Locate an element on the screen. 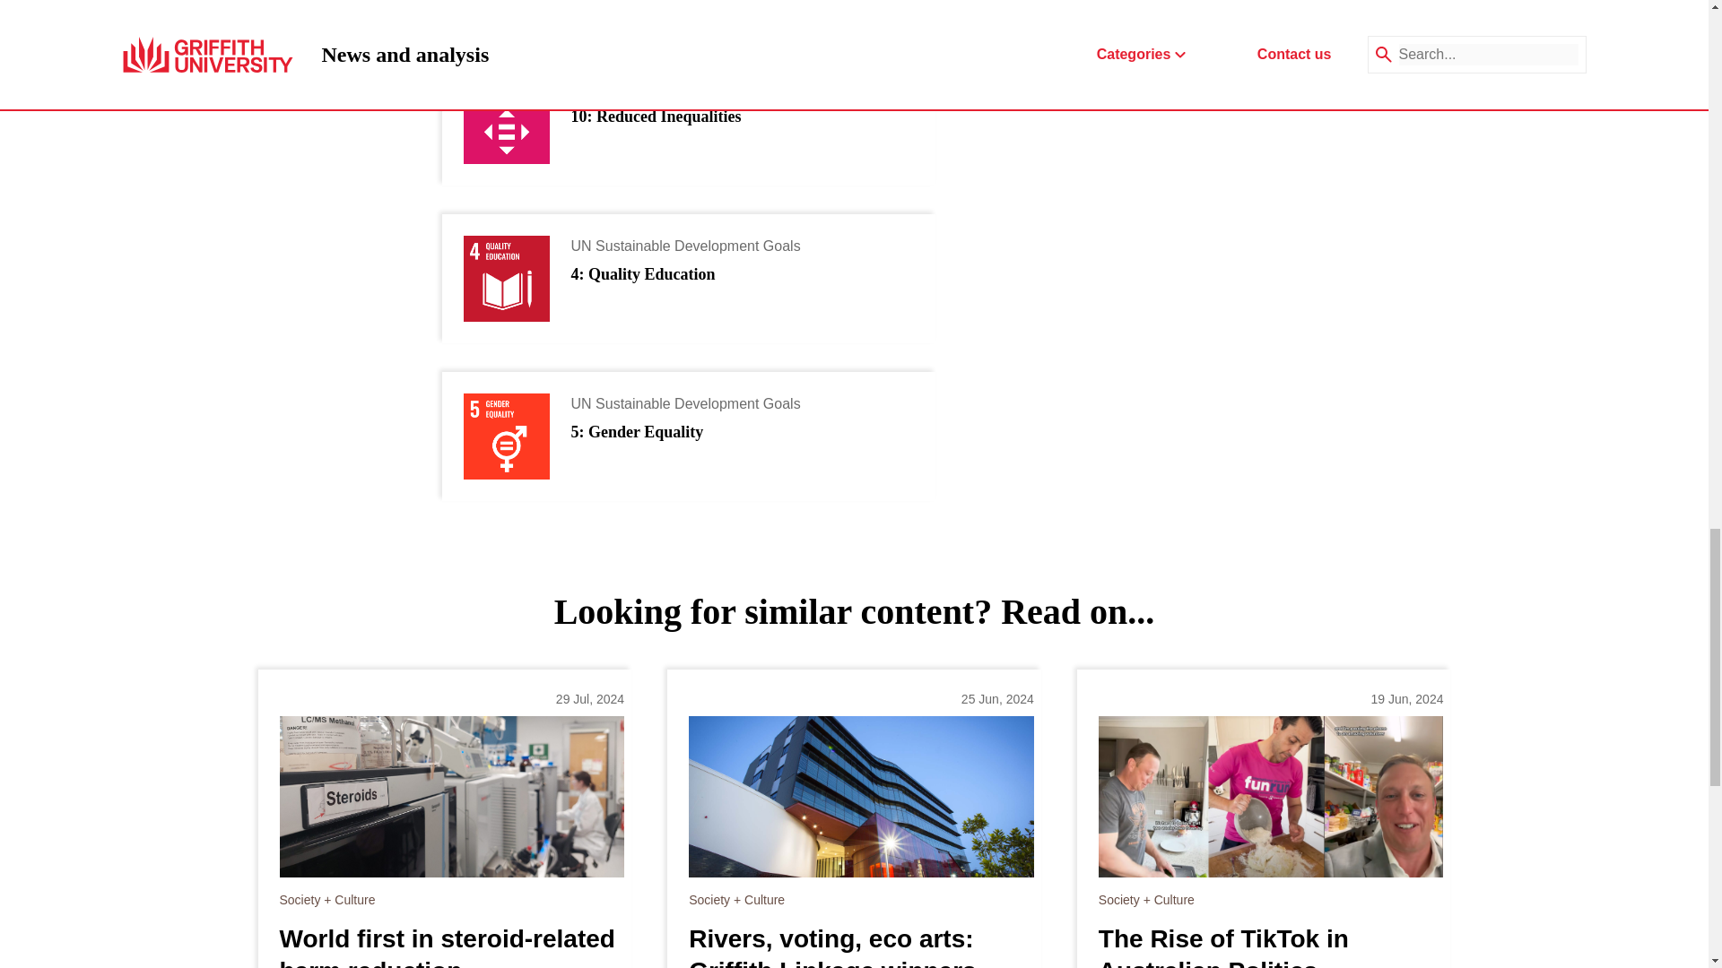  5: Gender Equality is located at coordinates (636, 432).